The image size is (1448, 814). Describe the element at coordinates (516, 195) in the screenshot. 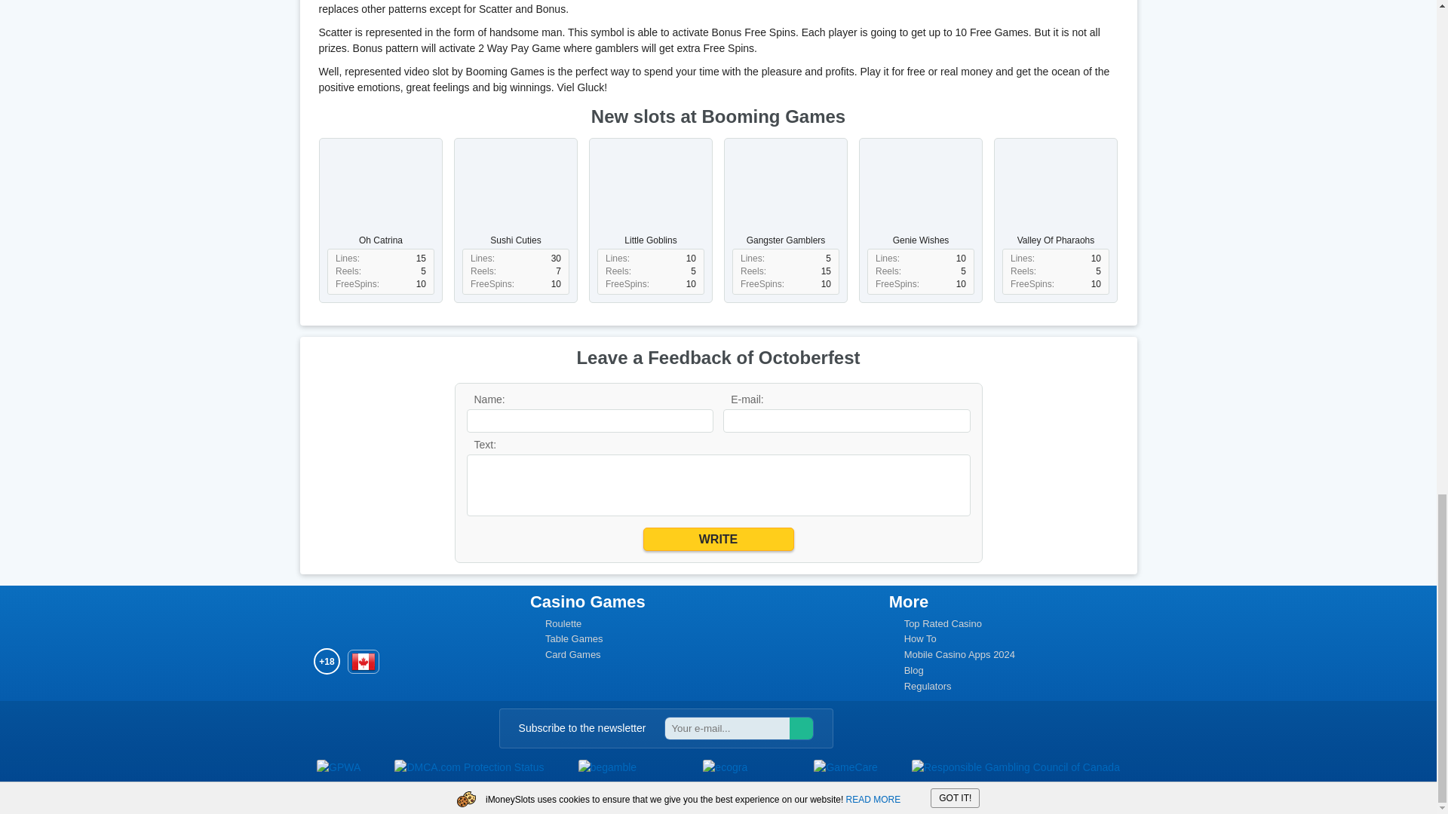

I see `Sushi Cuties` at that location.